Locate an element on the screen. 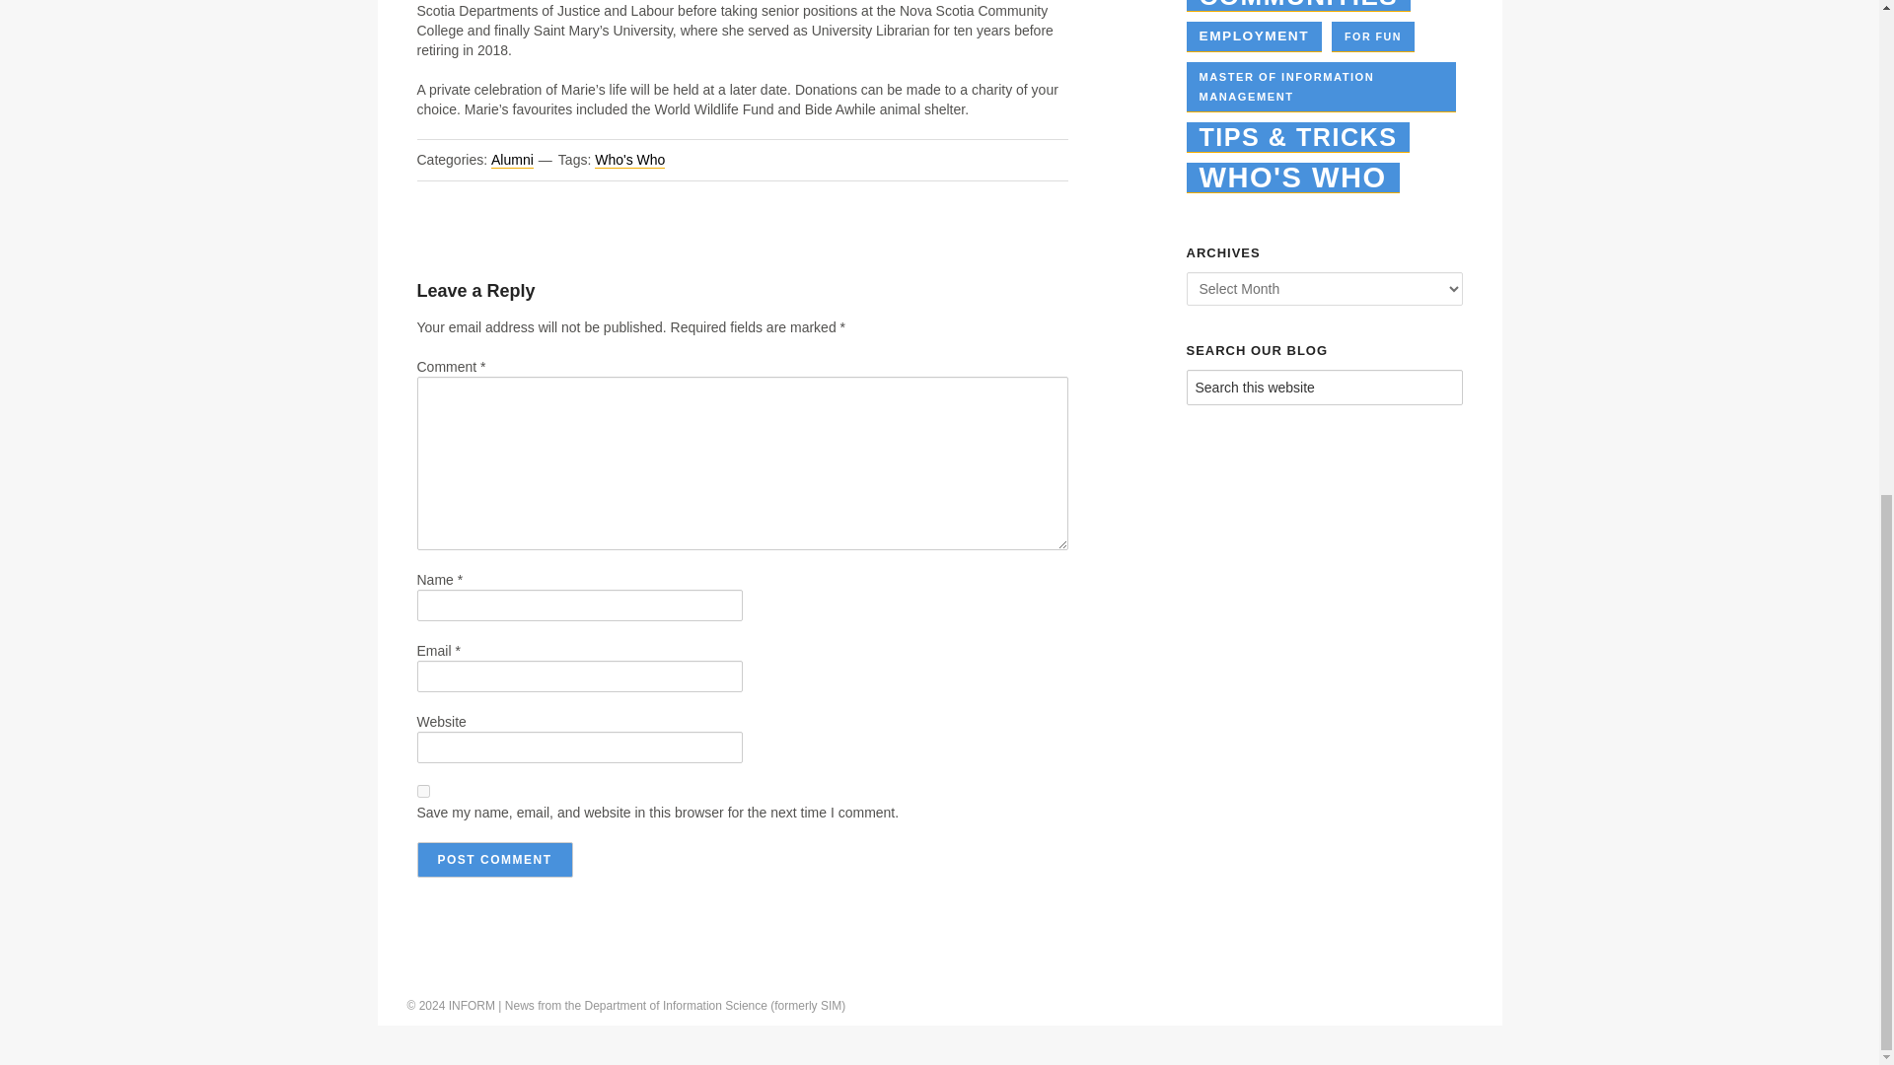 This screenshot has width=1894, height=1065. yes is located at coordinates (422, 791).